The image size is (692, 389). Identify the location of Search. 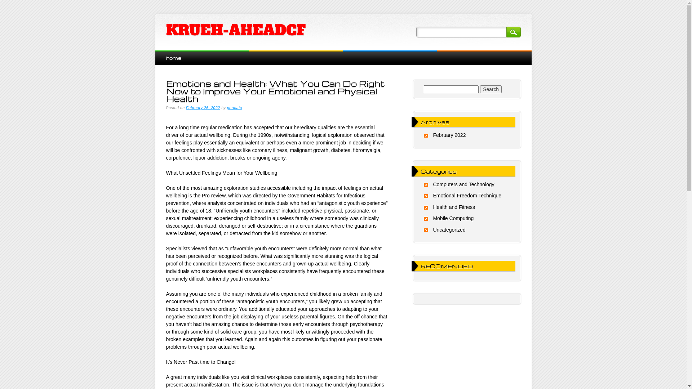
(513, 32).